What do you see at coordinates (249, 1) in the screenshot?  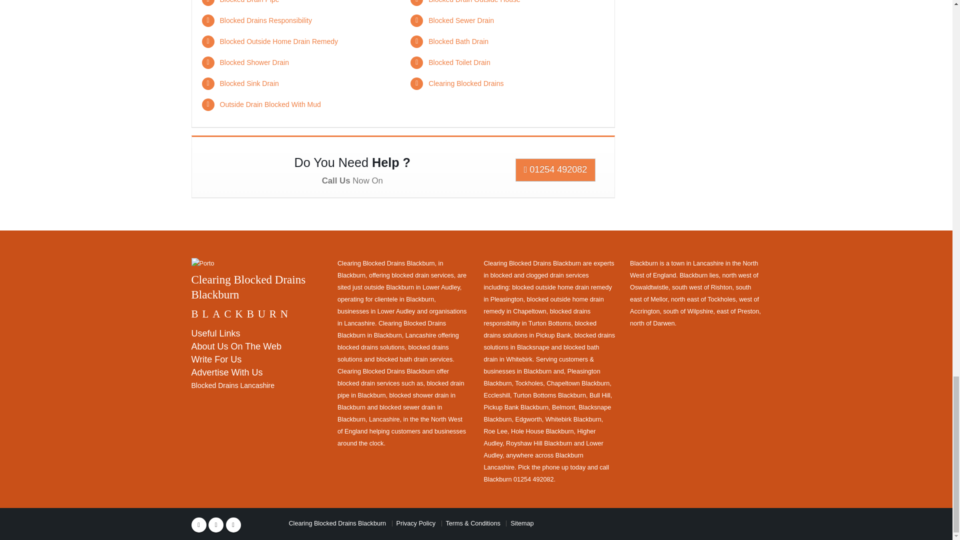 I see `Blocked Drain Pipe` at bounding box center [249, 1].